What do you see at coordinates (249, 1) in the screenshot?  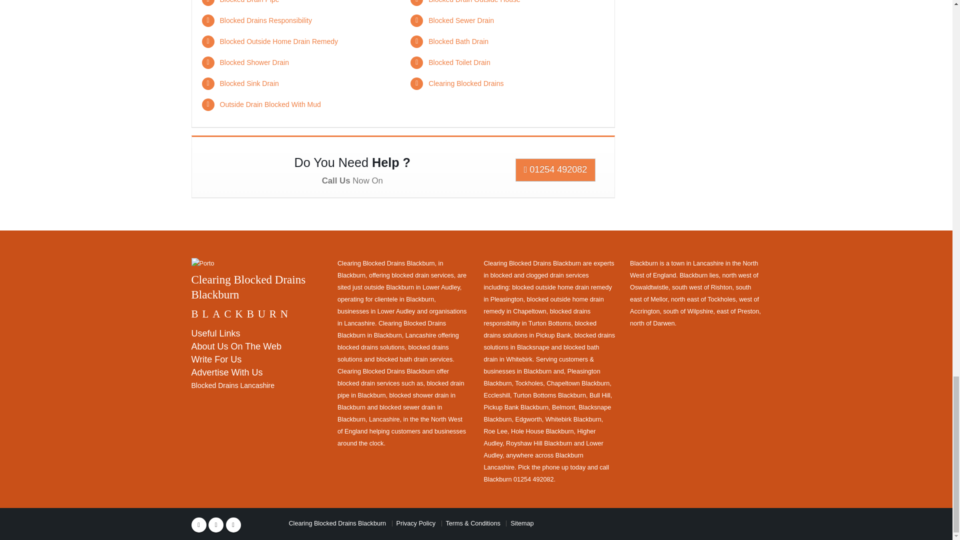 I see `Blocked Drain Pipe` at bounding box center [249, 1].